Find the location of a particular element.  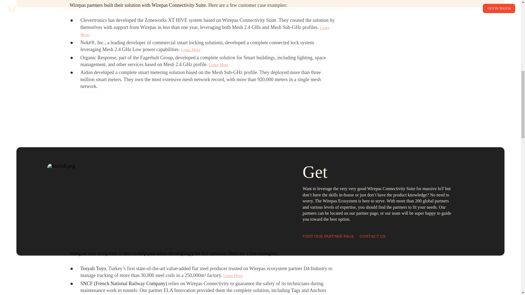

Learn More is located at coordinates (191, 50).